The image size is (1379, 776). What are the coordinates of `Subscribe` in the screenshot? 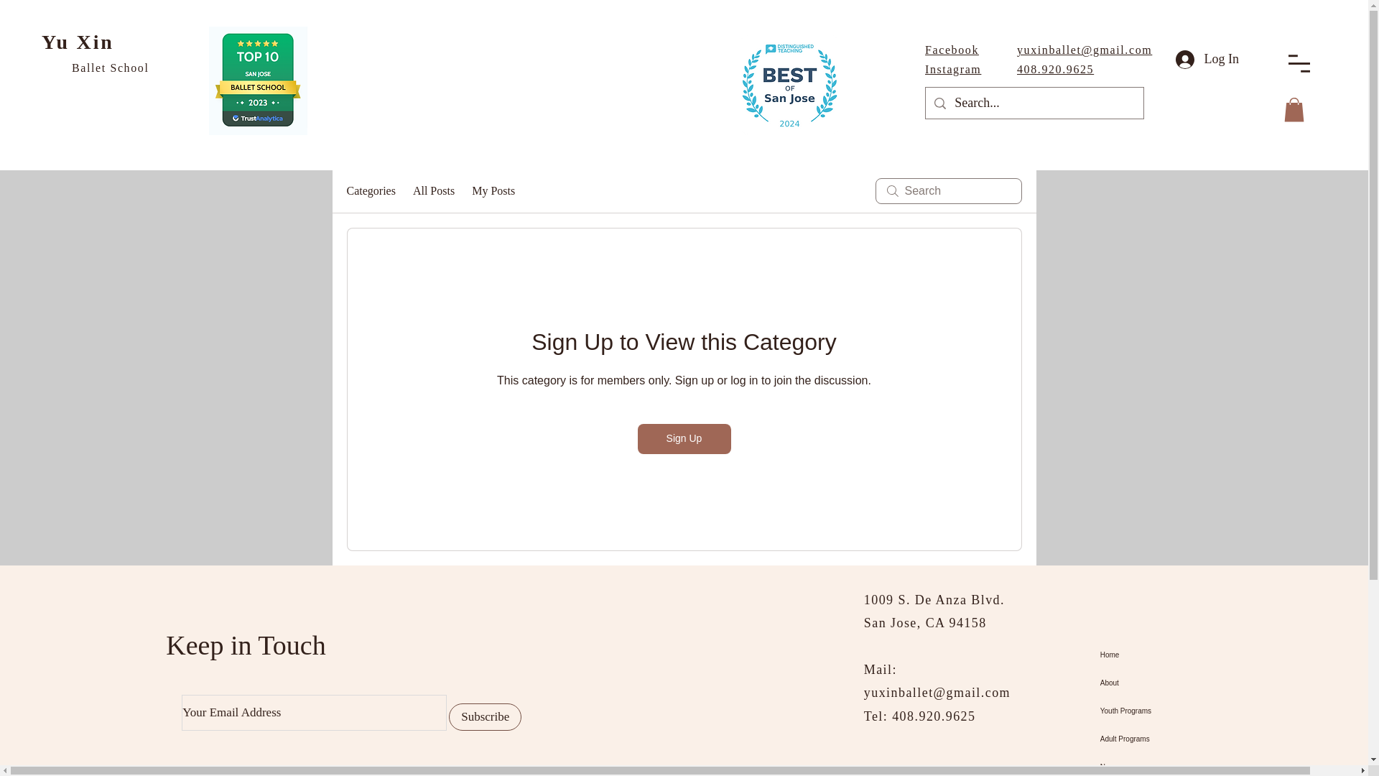 It's located at (485, 717).